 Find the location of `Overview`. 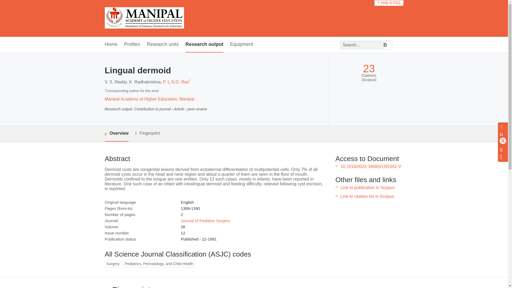

Overview is located at coordinates (116, 134).